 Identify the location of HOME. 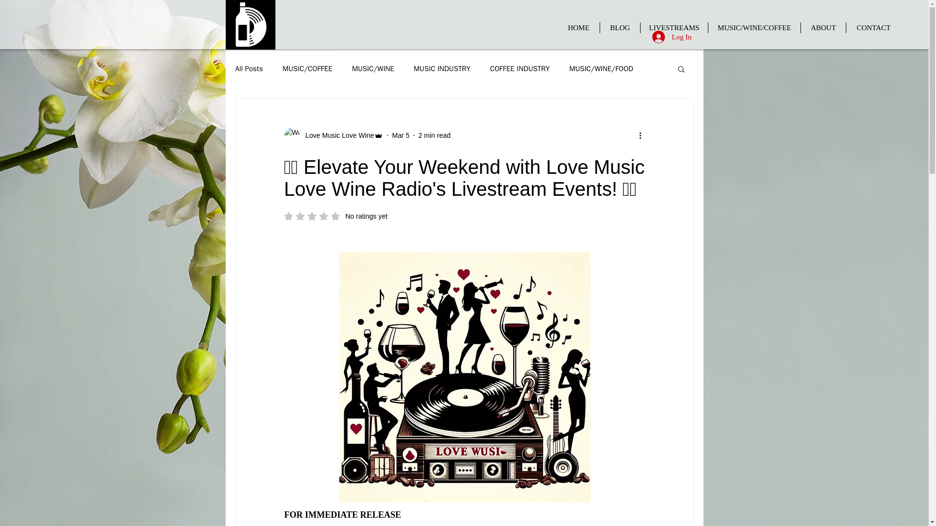
(579, 28).